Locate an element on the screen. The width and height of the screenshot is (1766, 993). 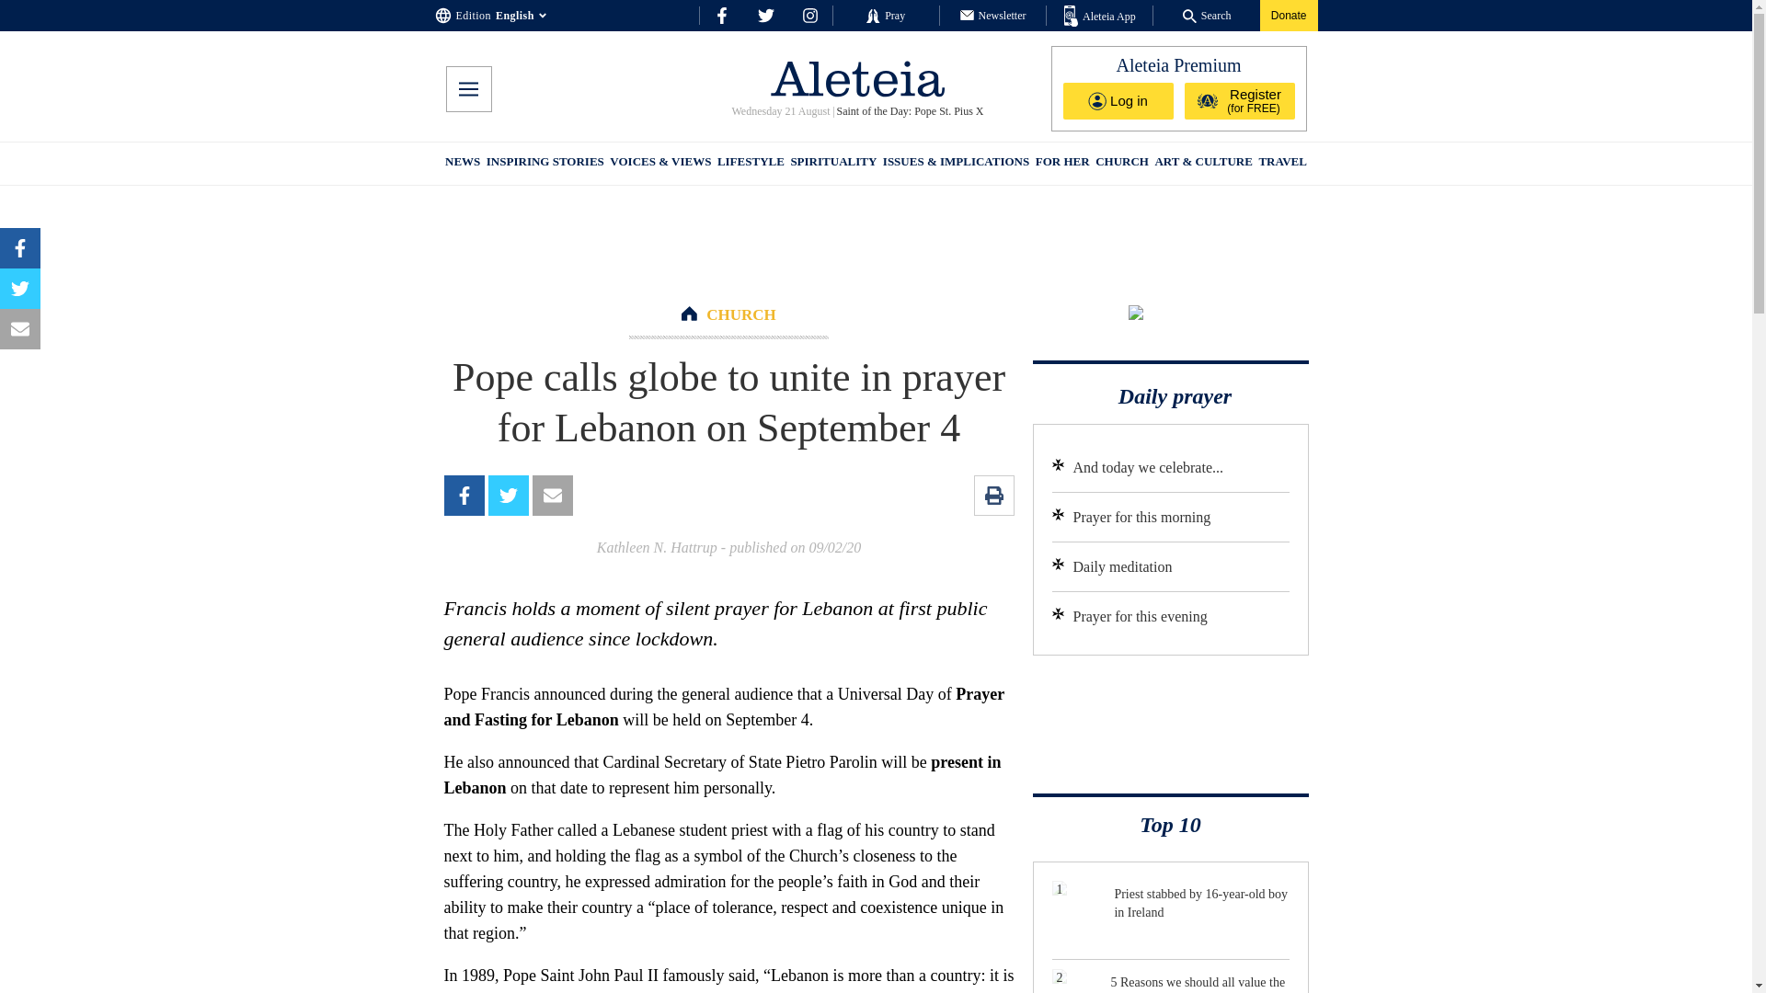
Kathleen N. Hattrup is located at coordinates (657, 547).